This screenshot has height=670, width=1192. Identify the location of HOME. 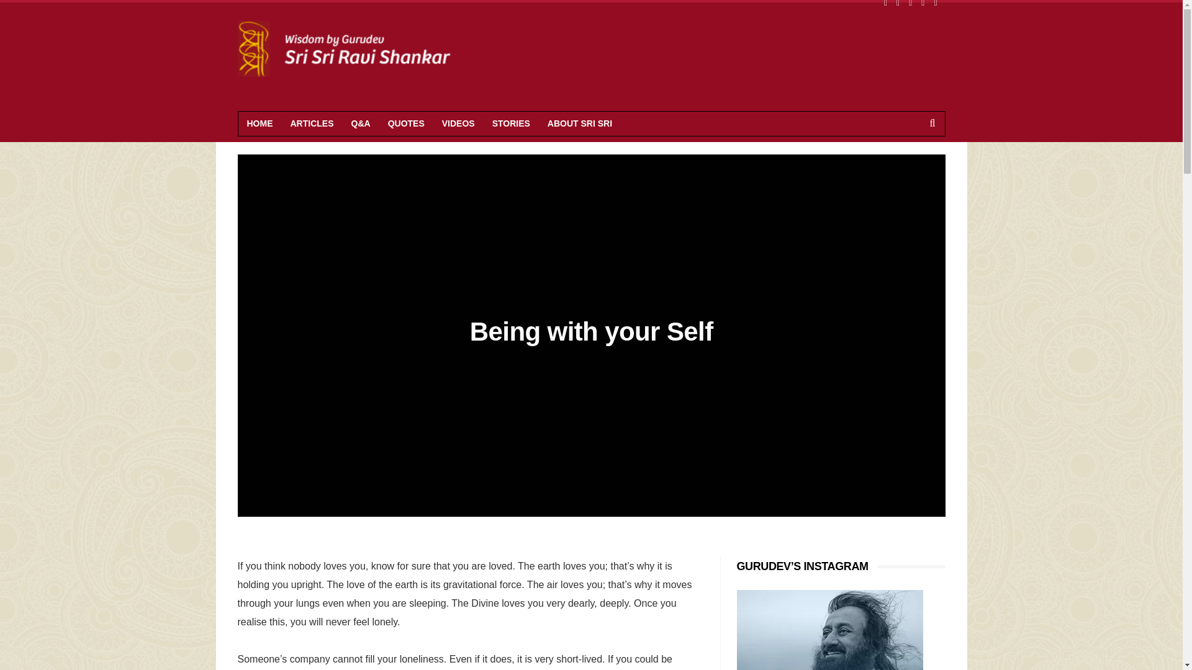
(260, 124).